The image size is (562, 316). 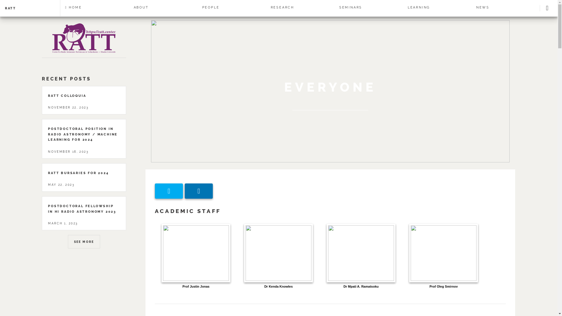 I want to click on LEARNING, so click(x=437, y=7).